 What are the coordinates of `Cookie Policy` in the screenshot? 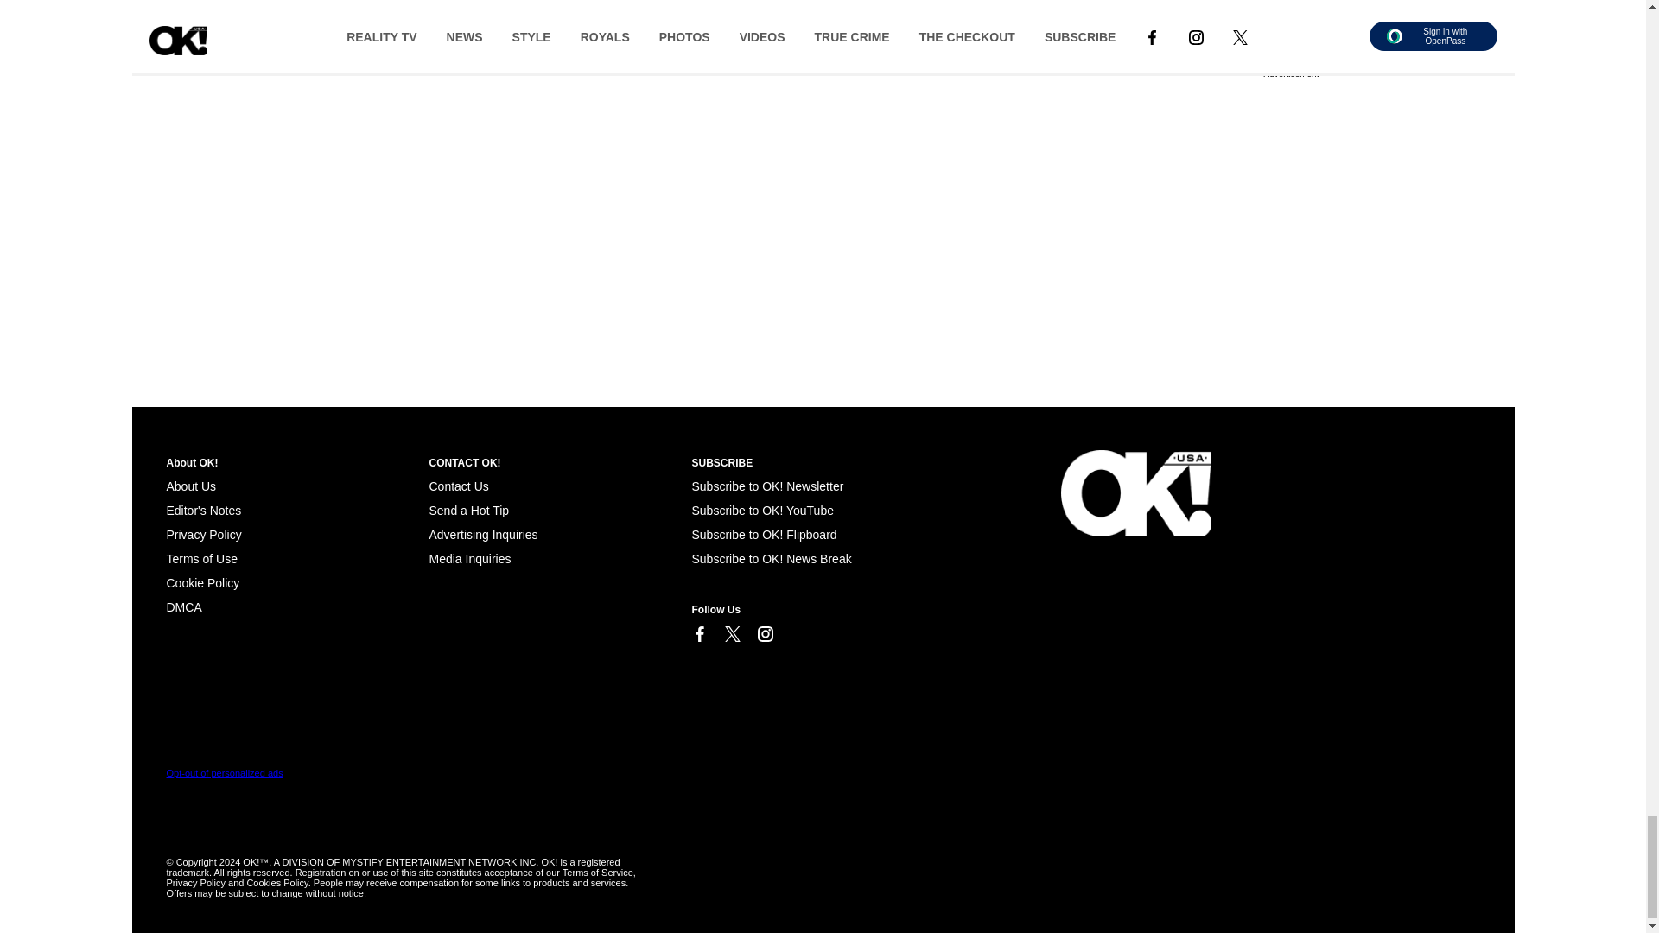 It's located at (183, 606).